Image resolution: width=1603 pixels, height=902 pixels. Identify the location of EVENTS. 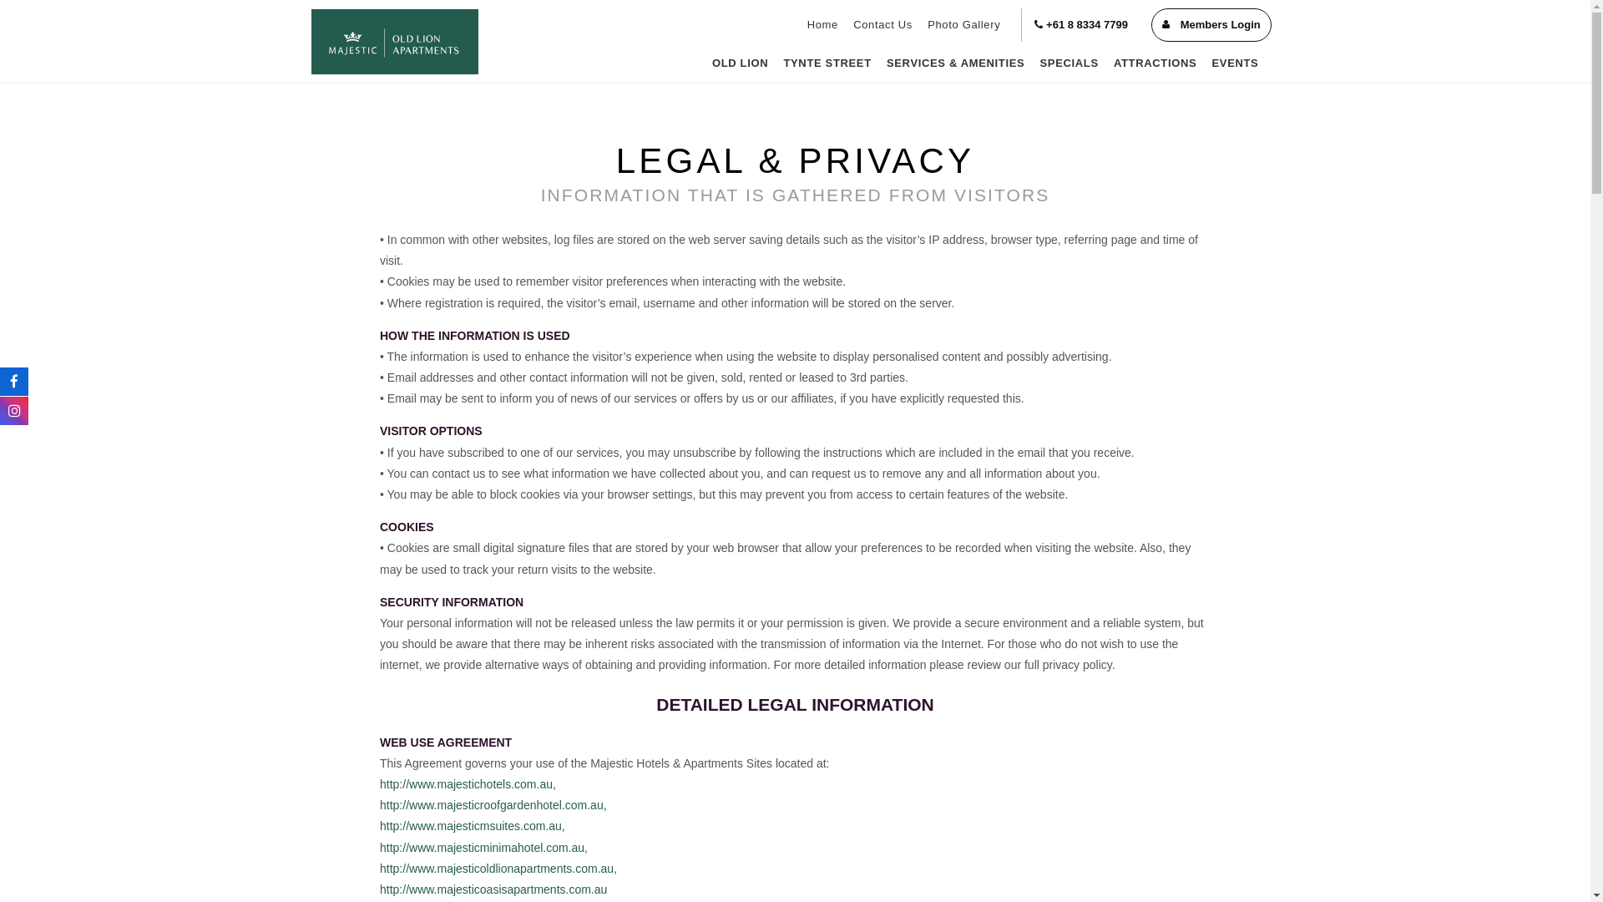
(1235, 63).